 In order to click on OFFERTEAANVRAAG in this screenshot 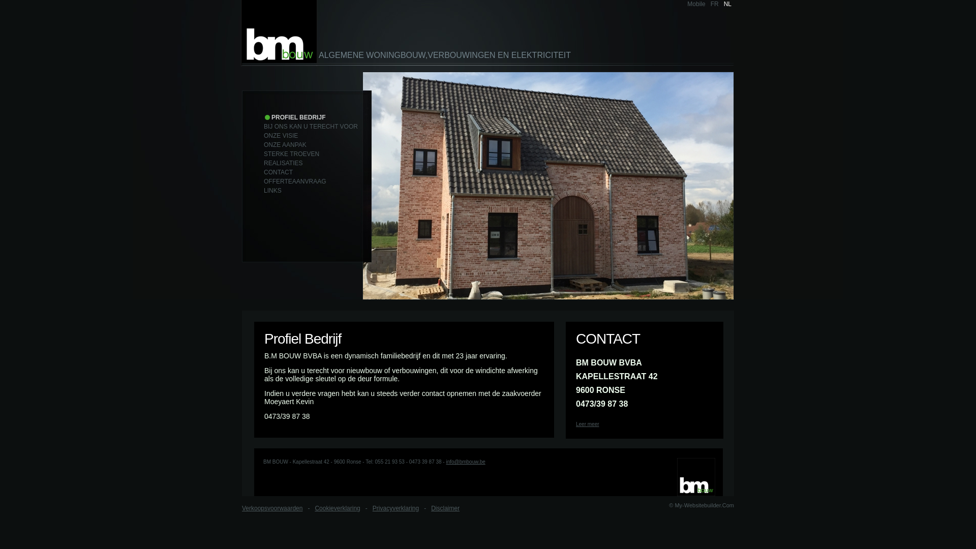, I will do `click(295, 181)`.